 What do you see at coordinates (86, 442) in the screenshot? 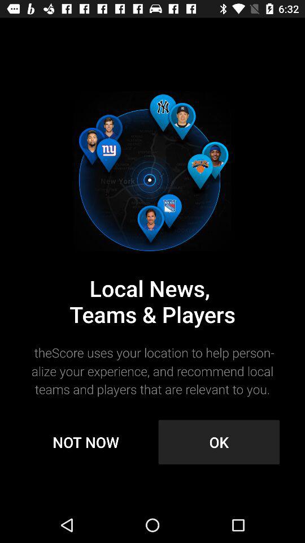
I see `open the icon to the left of ok` at bounding box center [86, 442].